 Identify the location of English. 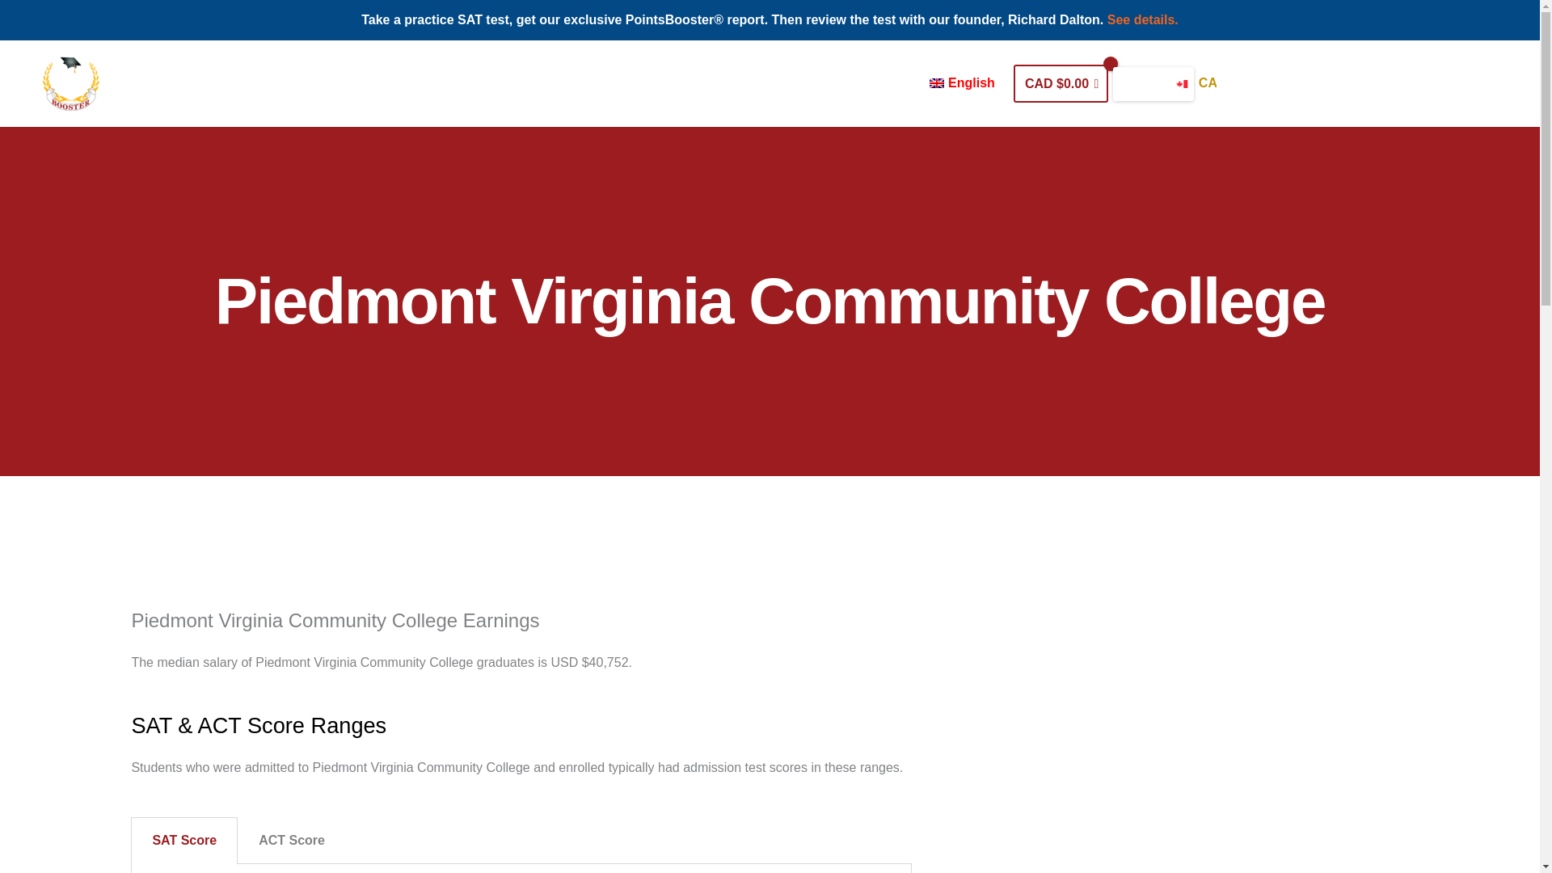
(967, 83).